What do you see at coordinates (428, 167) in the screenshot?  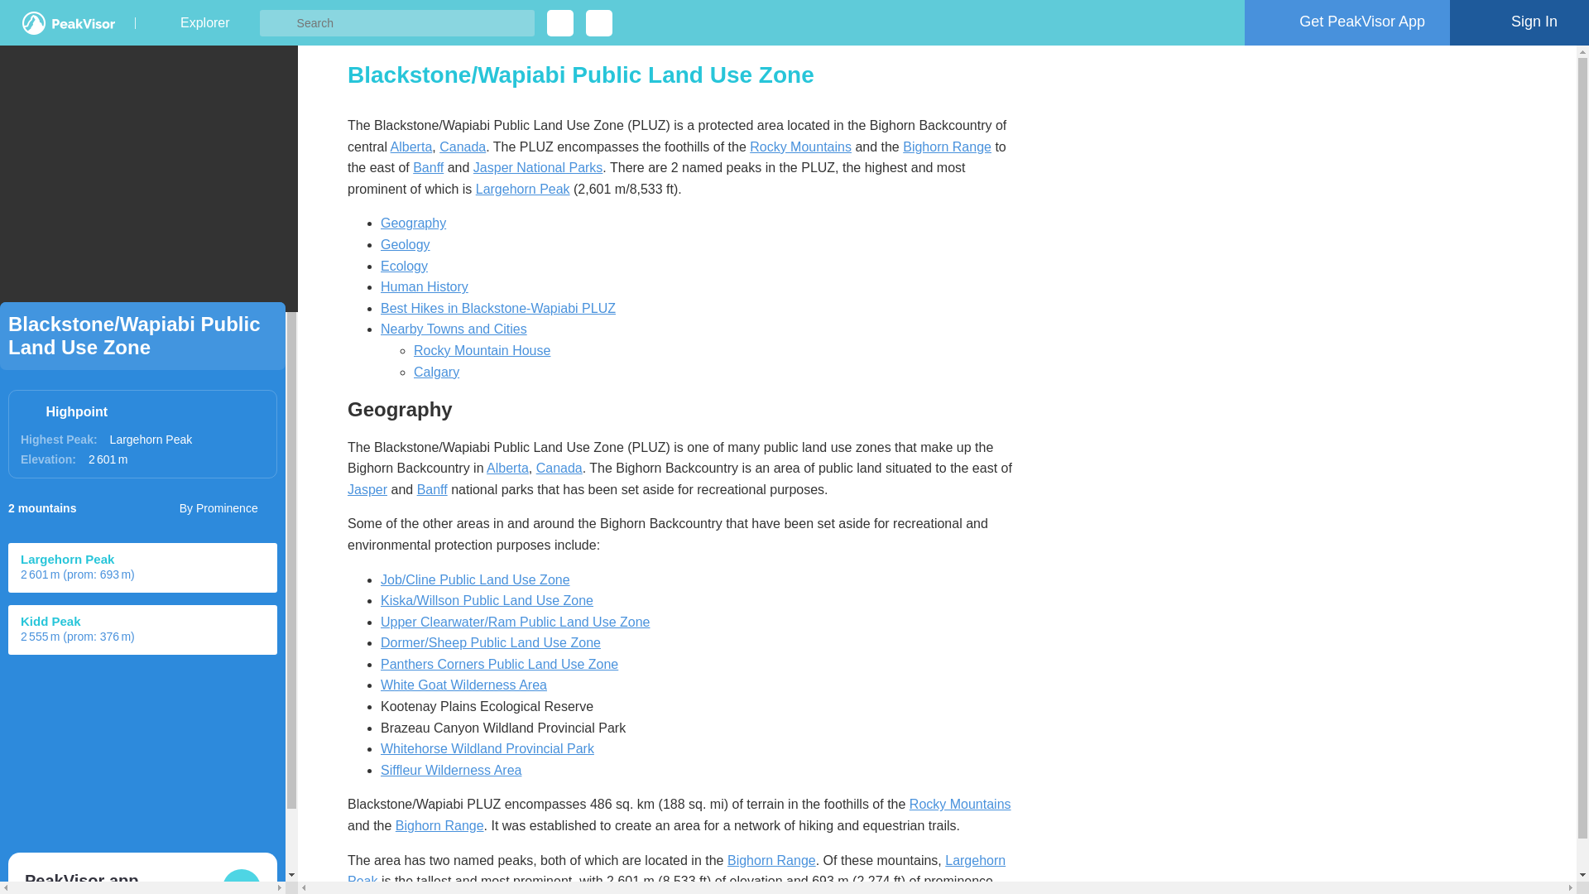 I see `Banff` at bounding box center [428, 167].